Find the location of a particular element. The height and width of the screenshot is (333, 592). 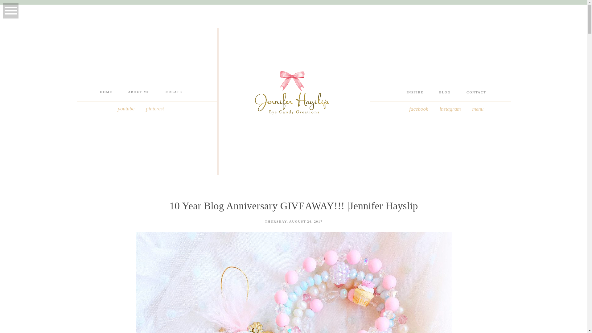

CREATE is located at coordinates (174, 92).